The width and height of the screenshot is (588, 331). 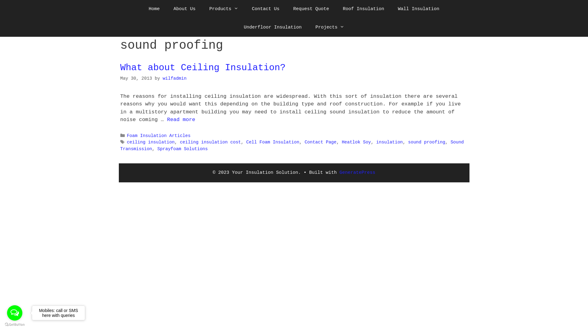 What do you see at coordinates (151, 142) in the screenshot?
I see `ceiling insulation` at bounding box center [151, 142].